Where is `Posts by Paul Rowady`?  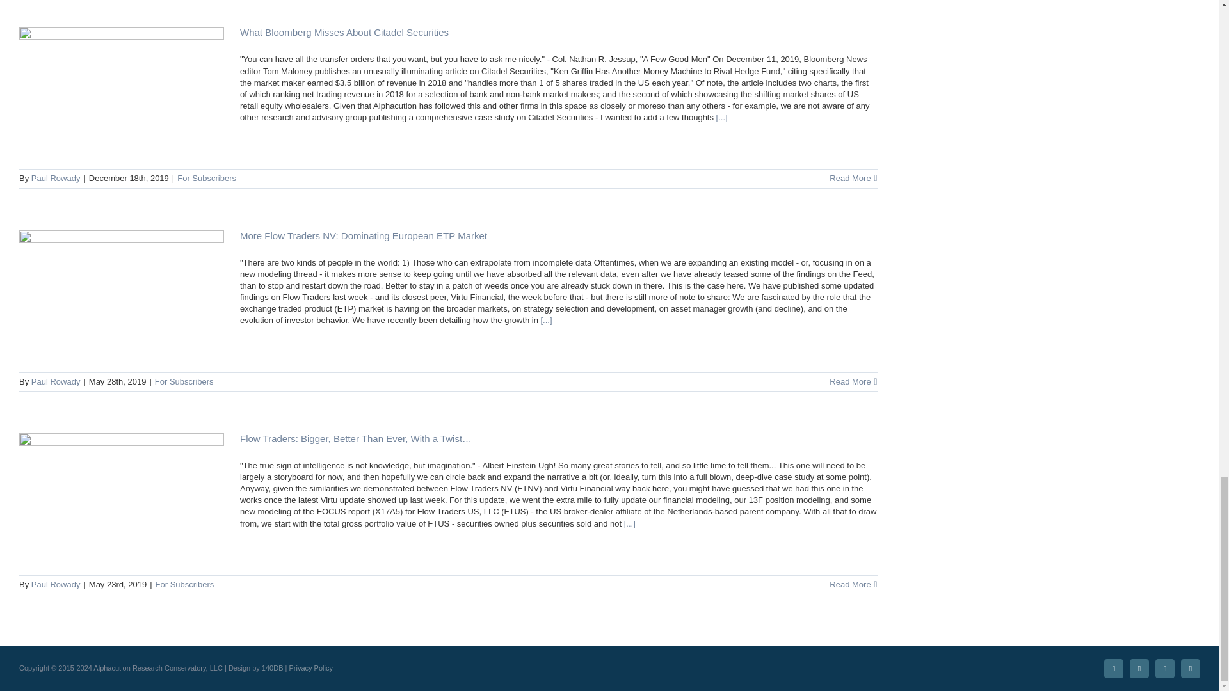 Posts by Paul Rowady is located at coordinates (56, 381).